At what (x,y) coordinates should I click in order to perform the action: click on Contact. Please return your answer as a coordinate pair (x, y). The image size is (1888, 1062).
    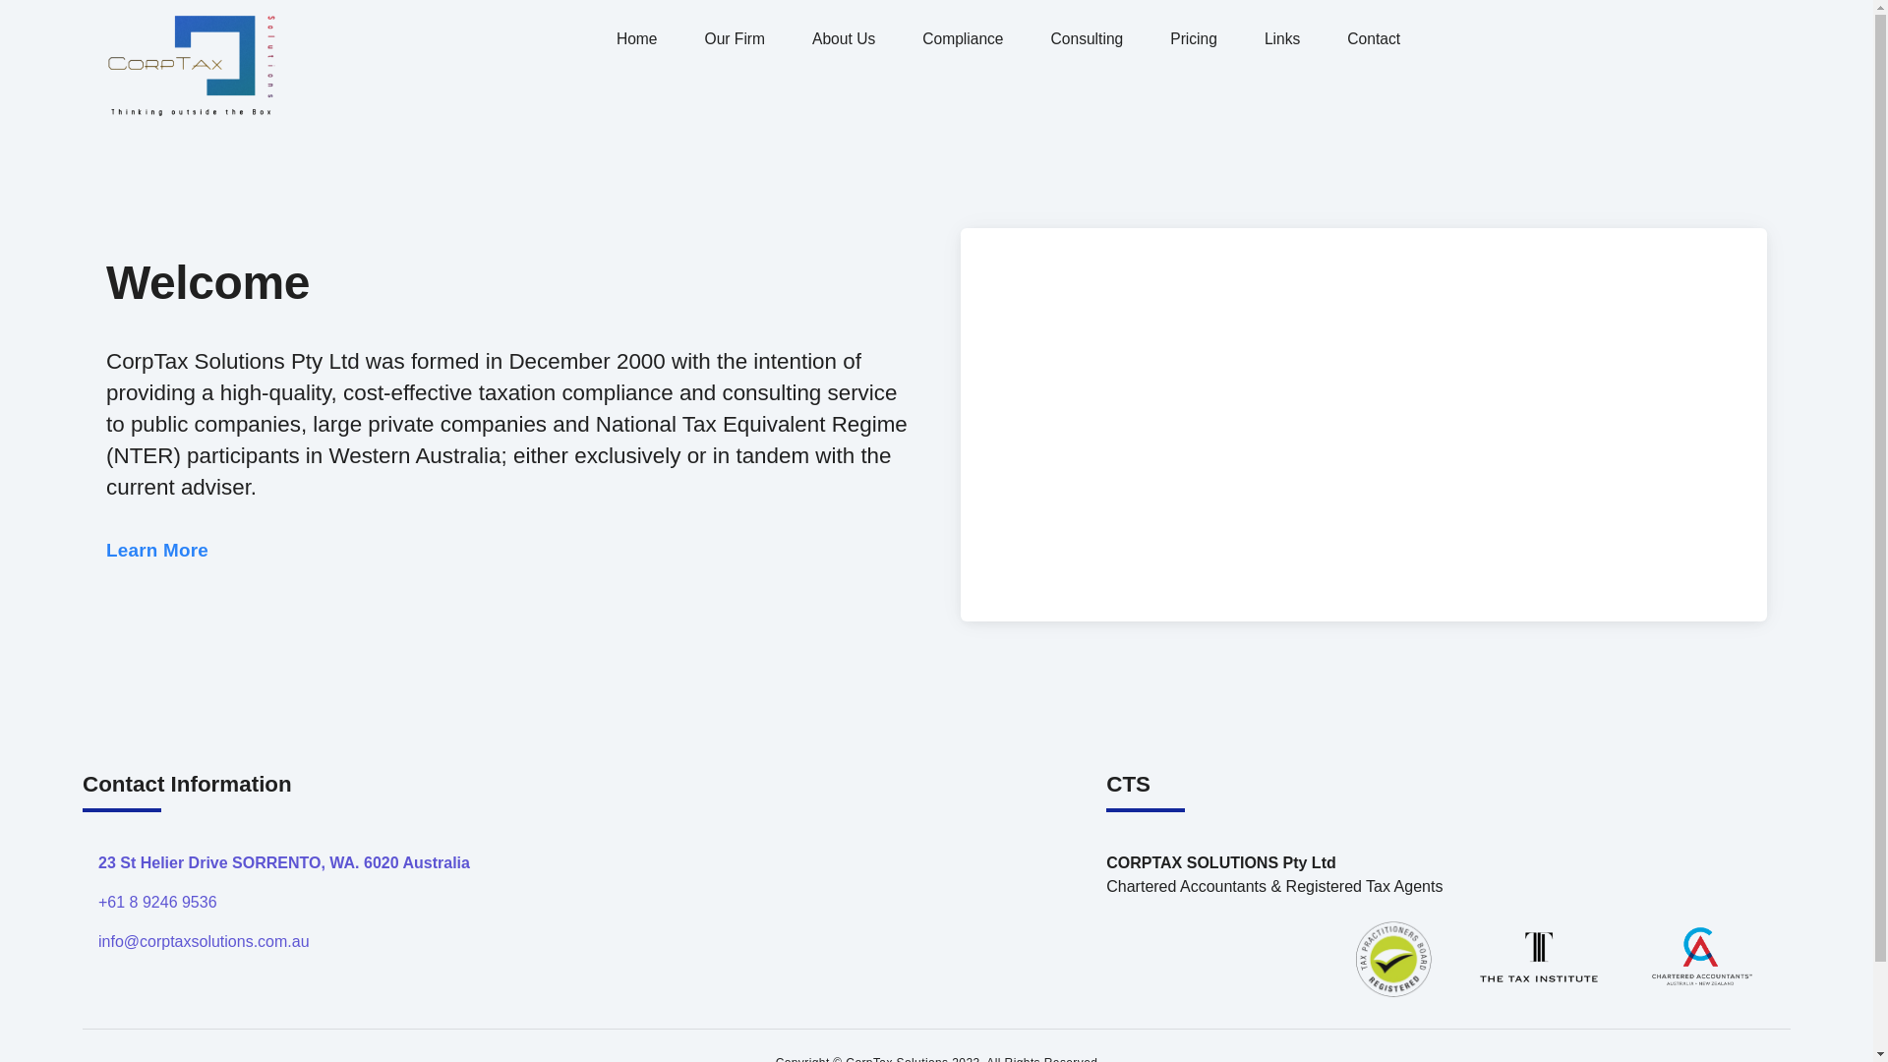
    Looking at the image, I should click on (1374, 39).